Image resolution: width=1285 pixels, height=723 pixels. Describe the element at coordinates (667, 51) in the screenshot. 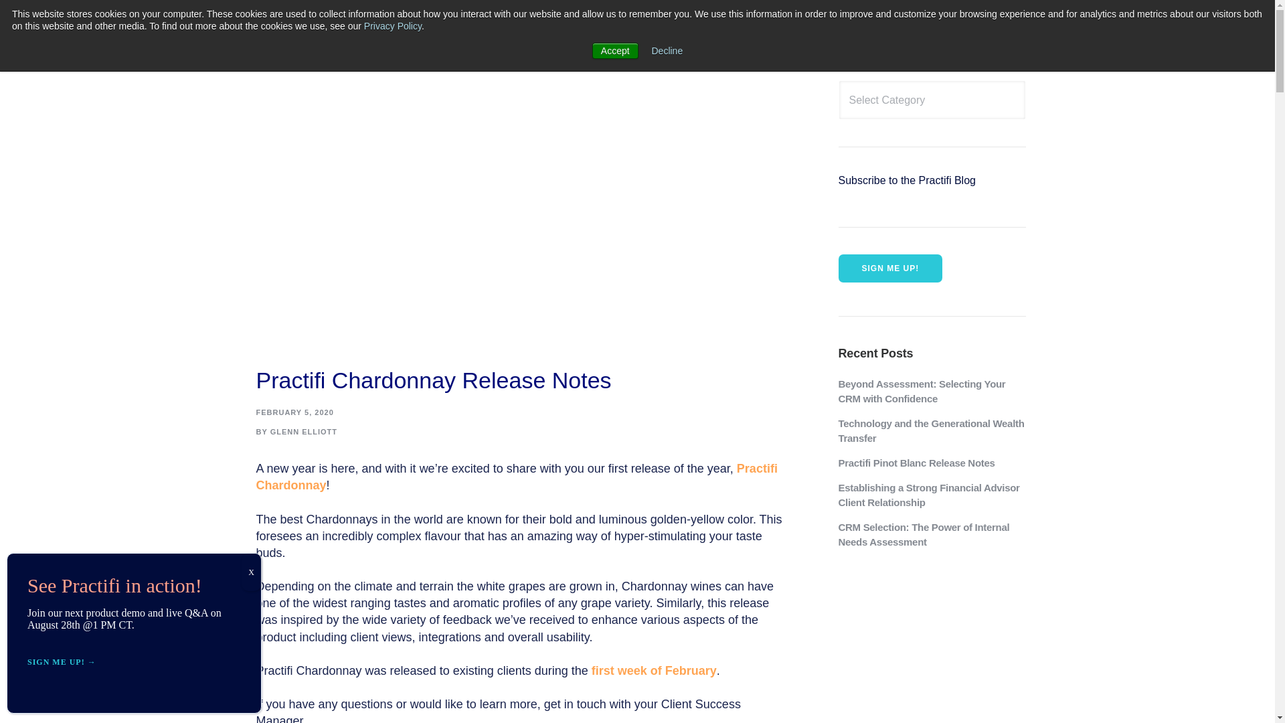

I see `Decline` at that location.